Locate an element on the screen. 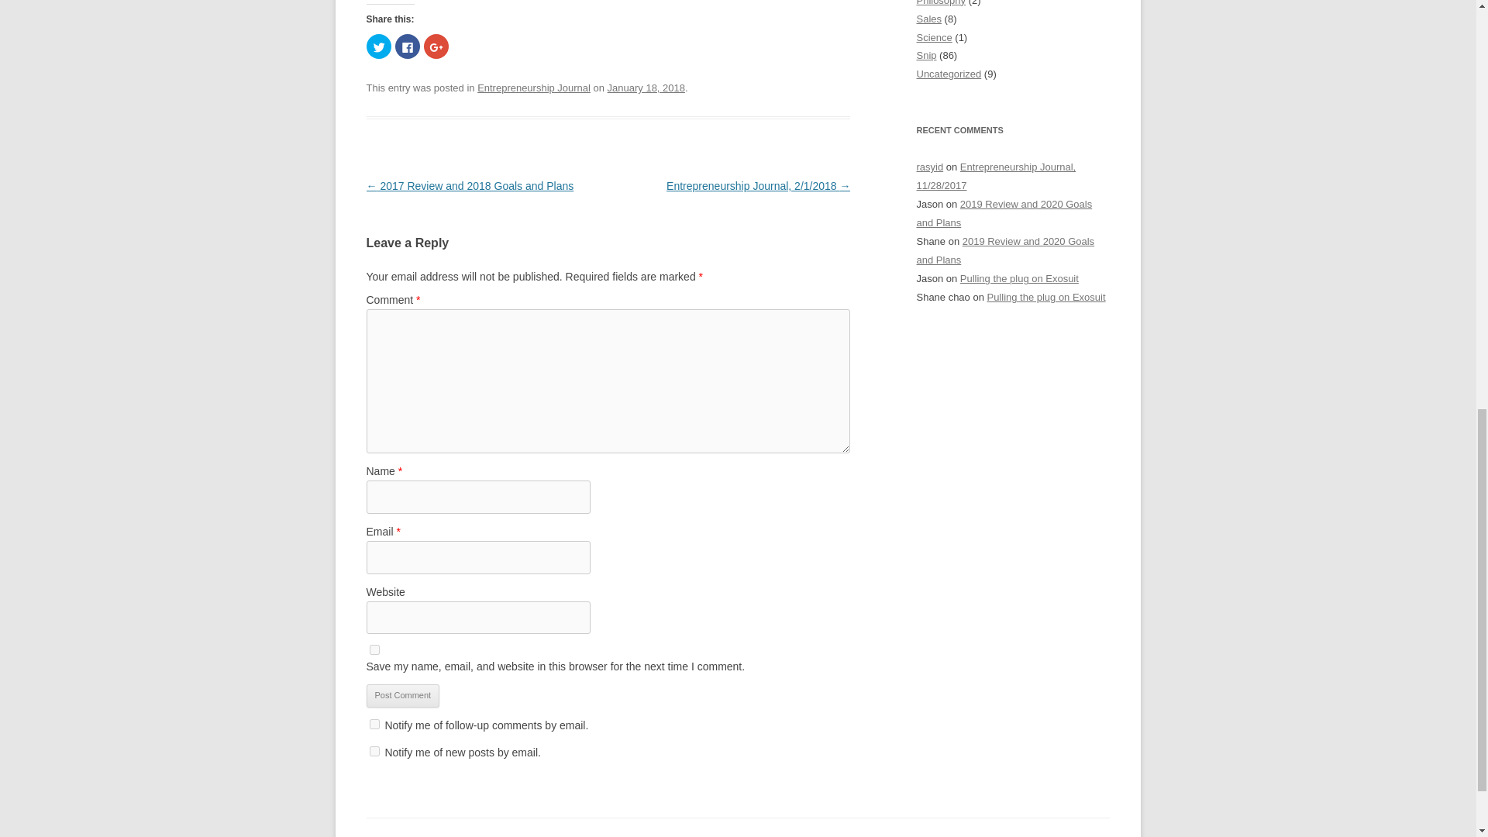 Image resolution: width=1488 pixels, height=837 pixels. subscribe is located at coordinates (374, 752).